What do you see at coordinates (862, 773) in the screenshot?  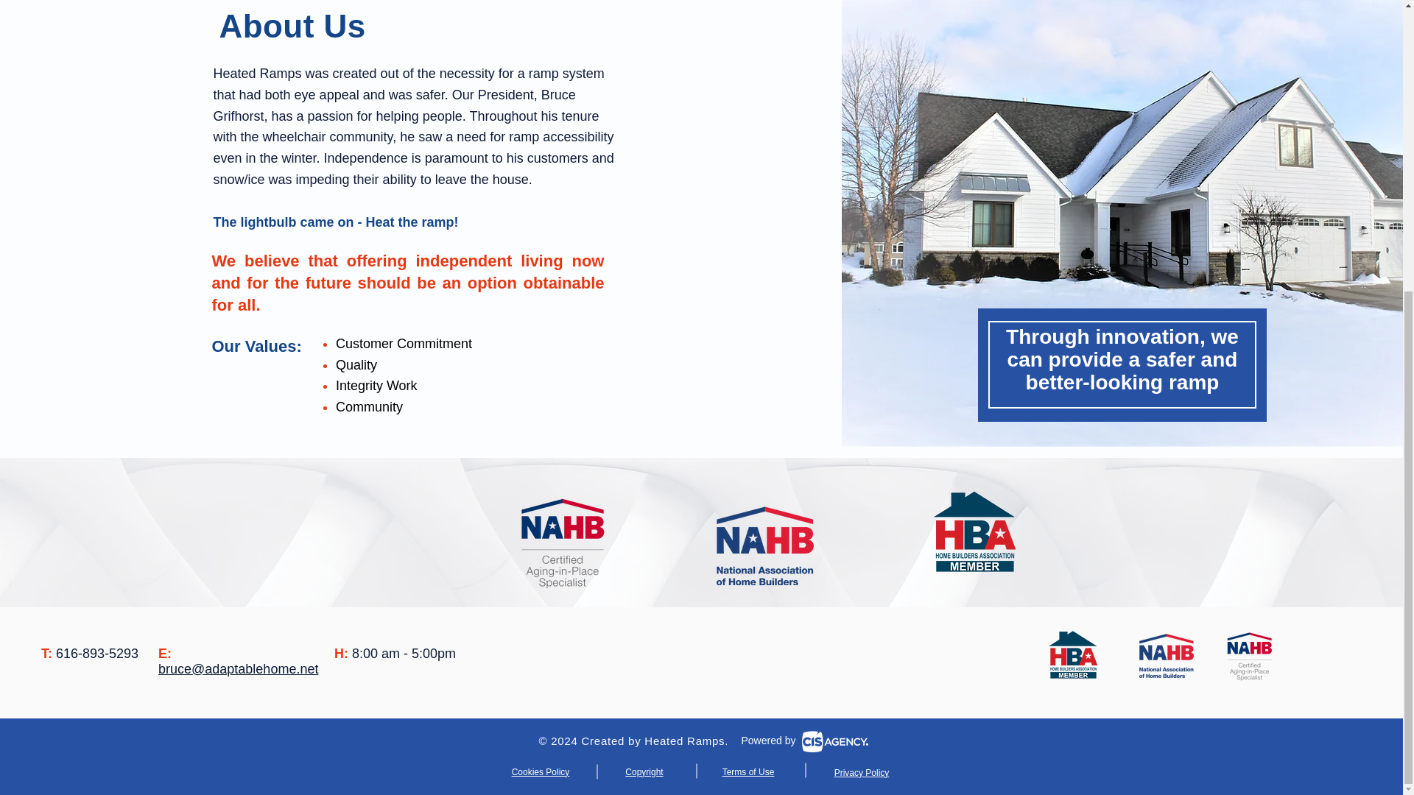 I see `Privacy Policy` at bounding box center [862, 773].